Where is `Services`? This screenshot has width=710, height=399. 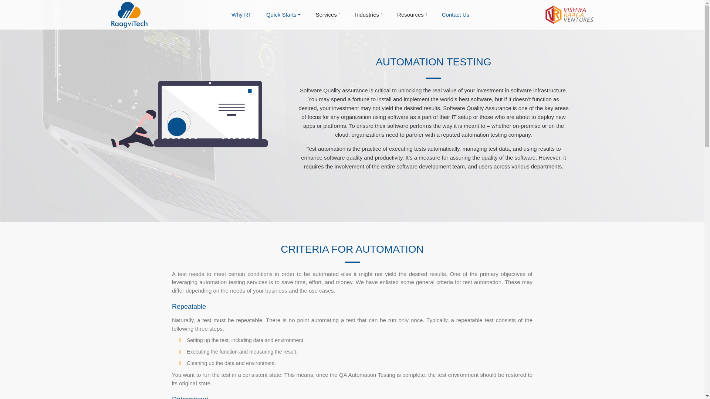
Services is located at coordinates (324, 15).